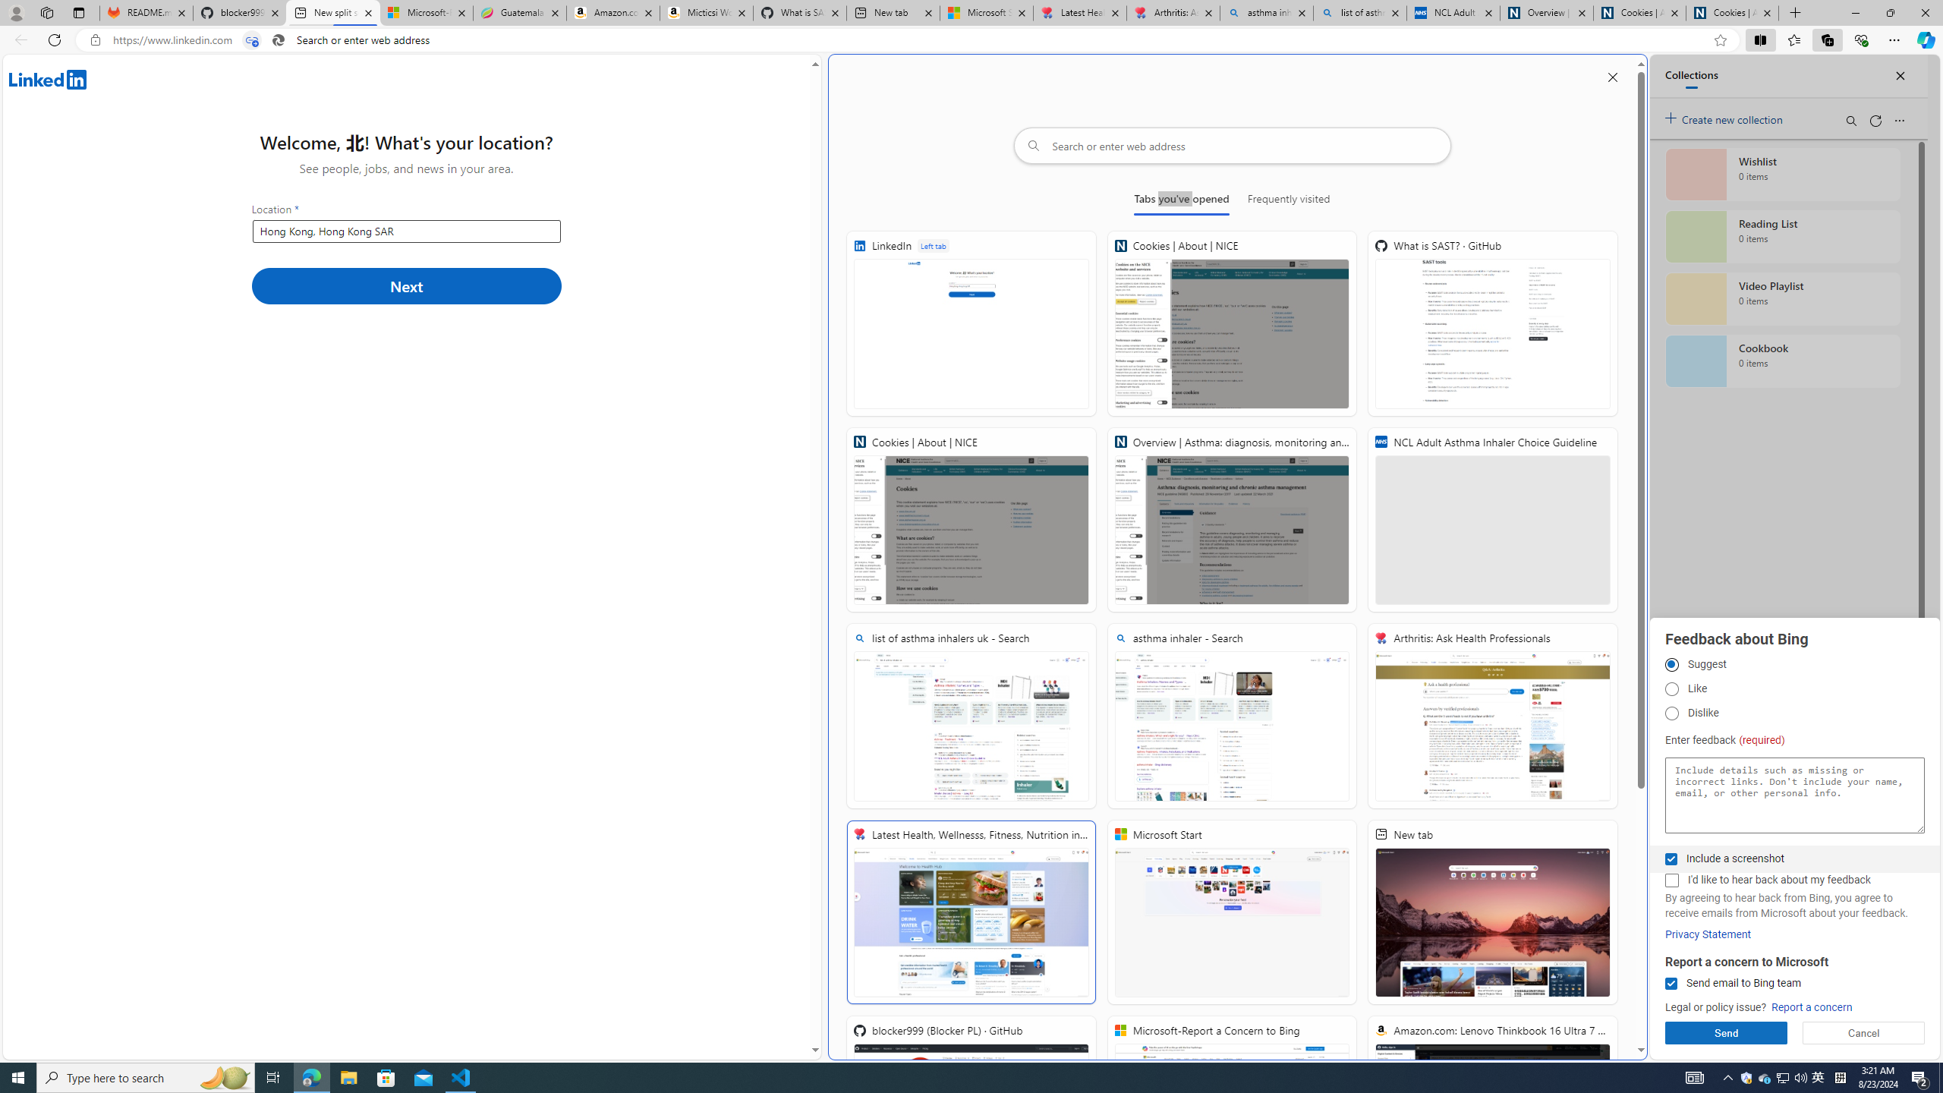  I want to click on asthma inhaler - Search, so click(1267, 13).